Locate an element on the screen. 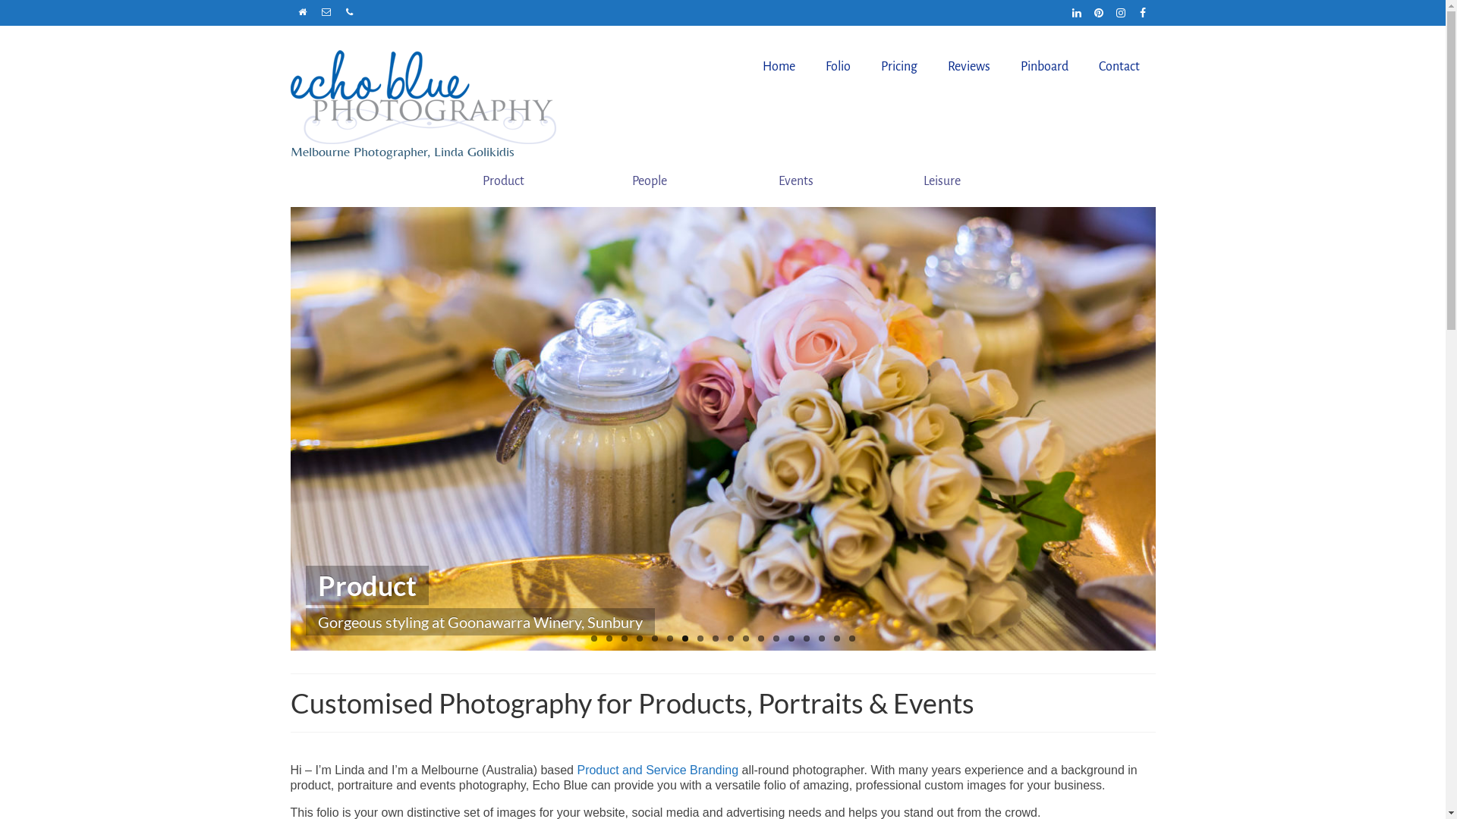  7 is located at coordinates (684, 639).